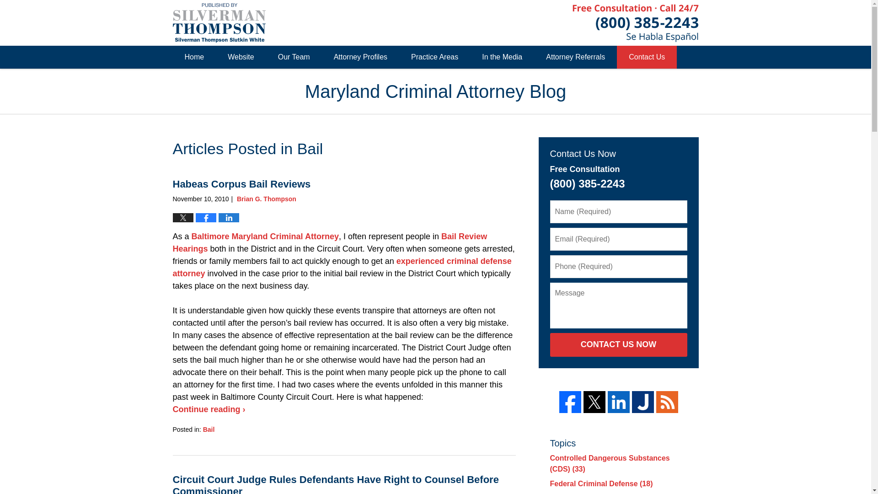 Image resolution: width=878 pixels, height=494 pixels. Describe the element at coordinates (342, 267) in the screenshot. I see `experienced criminal defense attorney` at that location.